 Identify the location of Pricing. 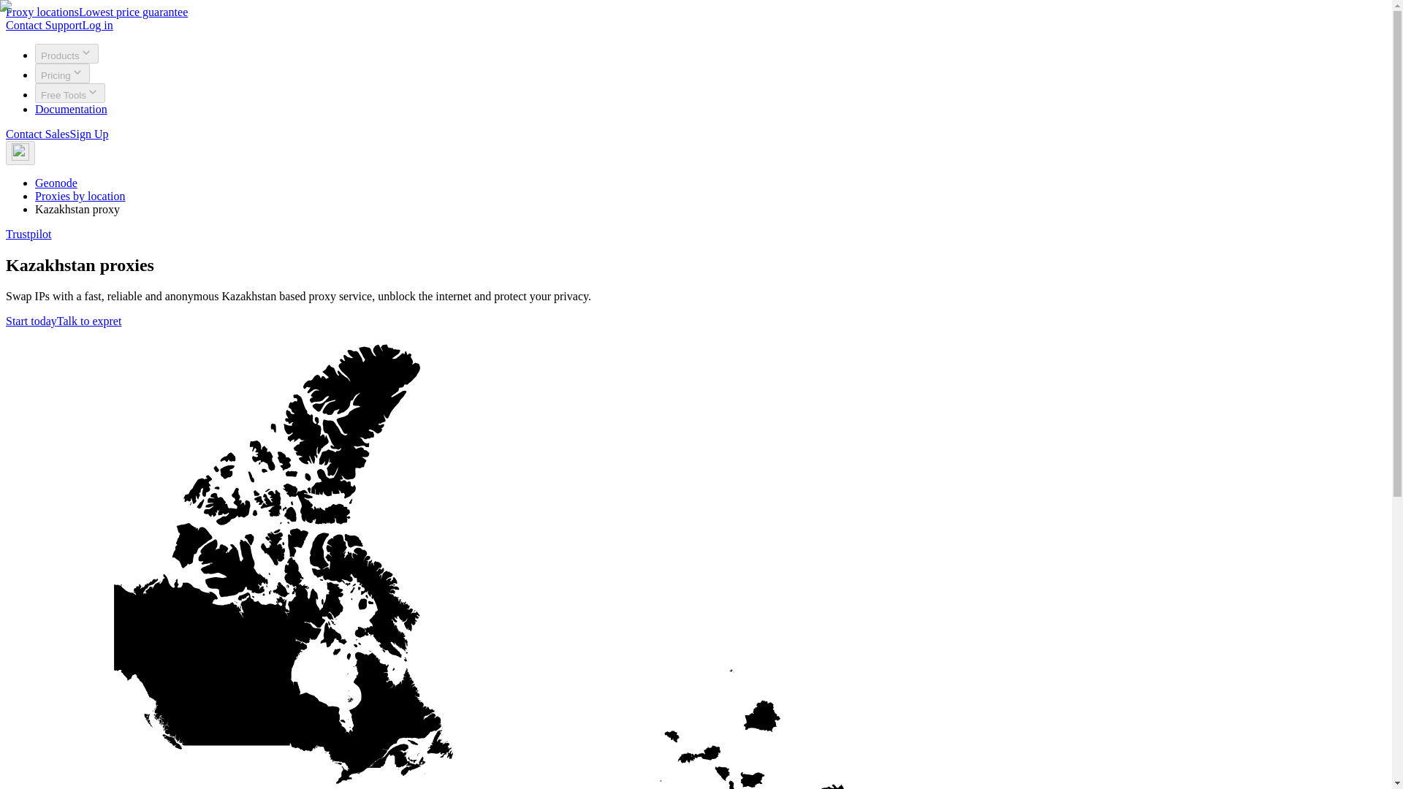
(62, 73).